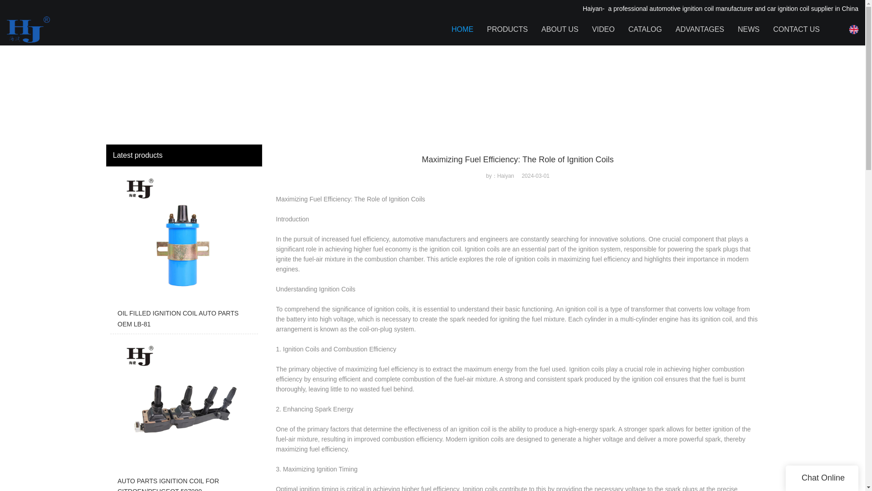  Describe the element at coordinates (645, 30) in the screenshot. I see `CATALOG` at that location.